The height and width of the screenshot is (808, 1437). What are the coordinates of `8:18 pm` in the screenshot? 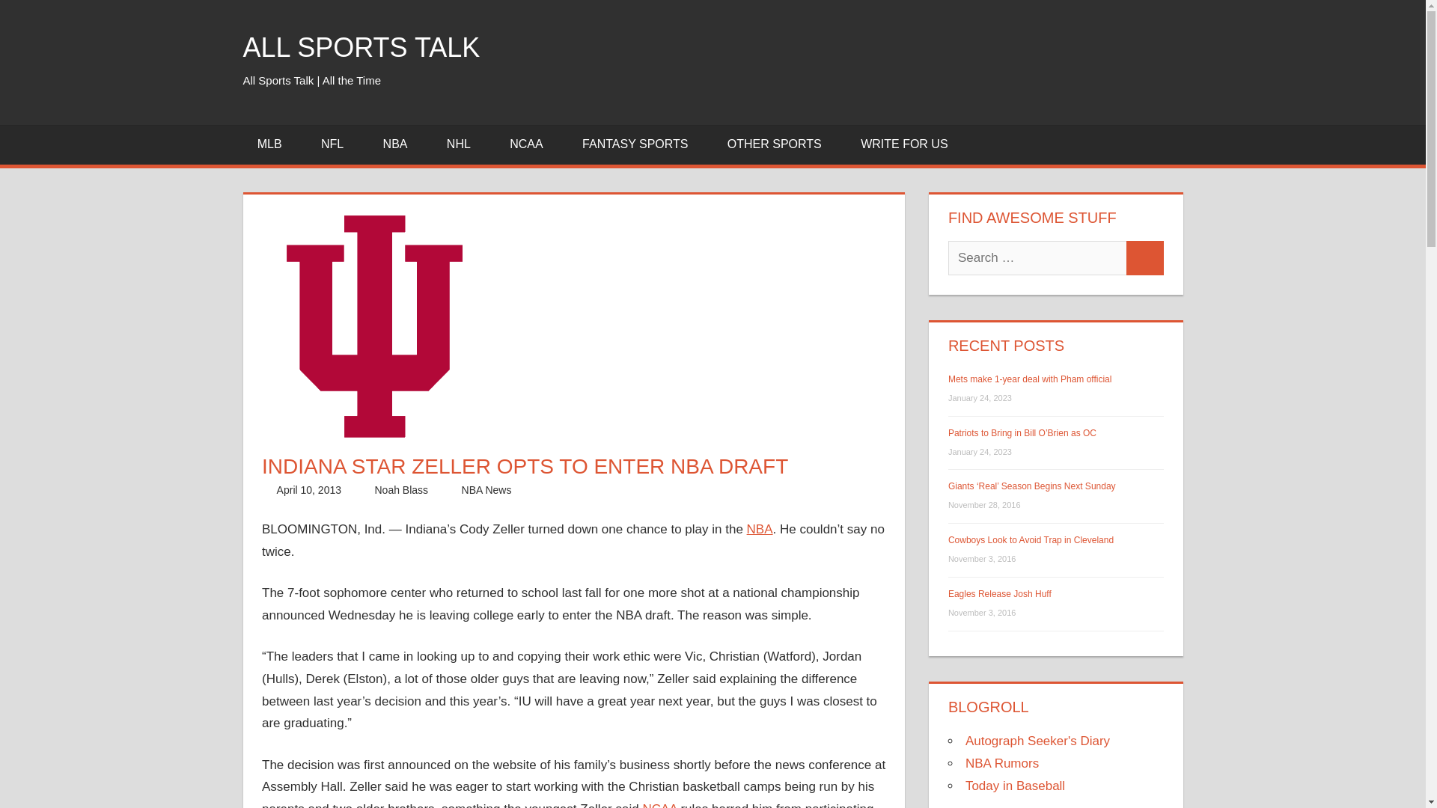 It's located at (309, 489).